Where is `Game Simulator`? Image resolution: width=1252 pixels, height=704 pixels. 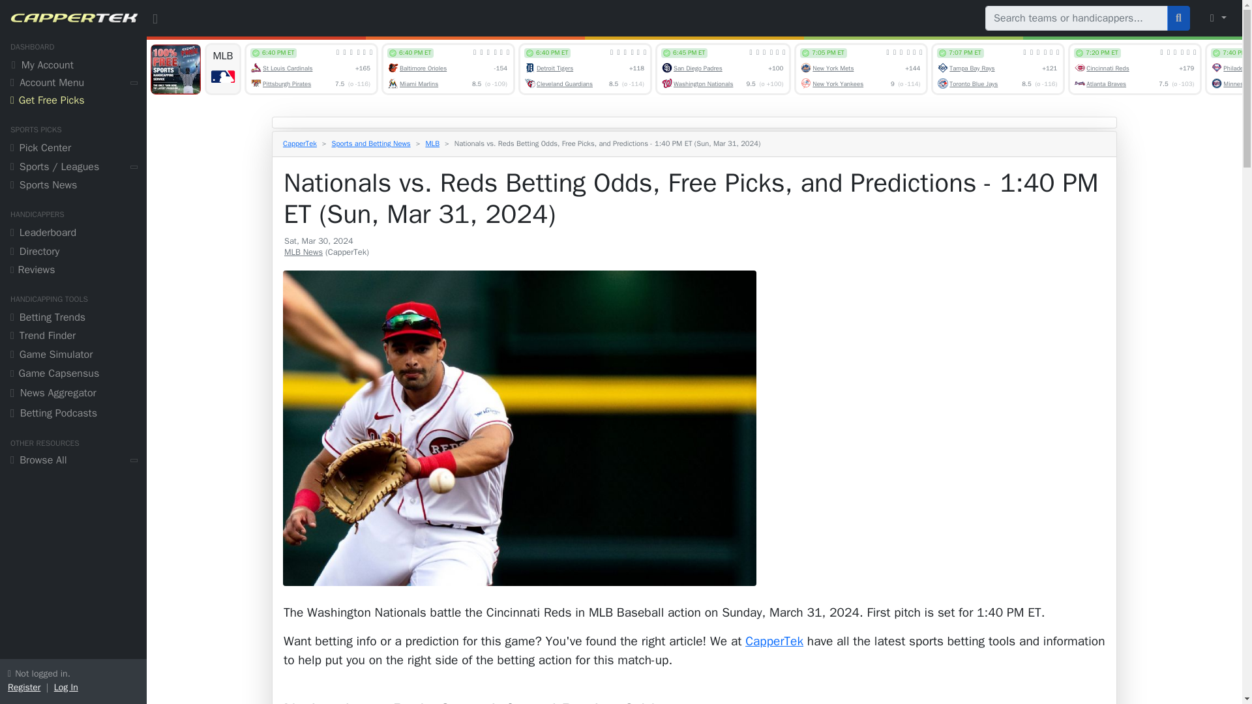 Game Simulator is located at coordinates (73, 356).